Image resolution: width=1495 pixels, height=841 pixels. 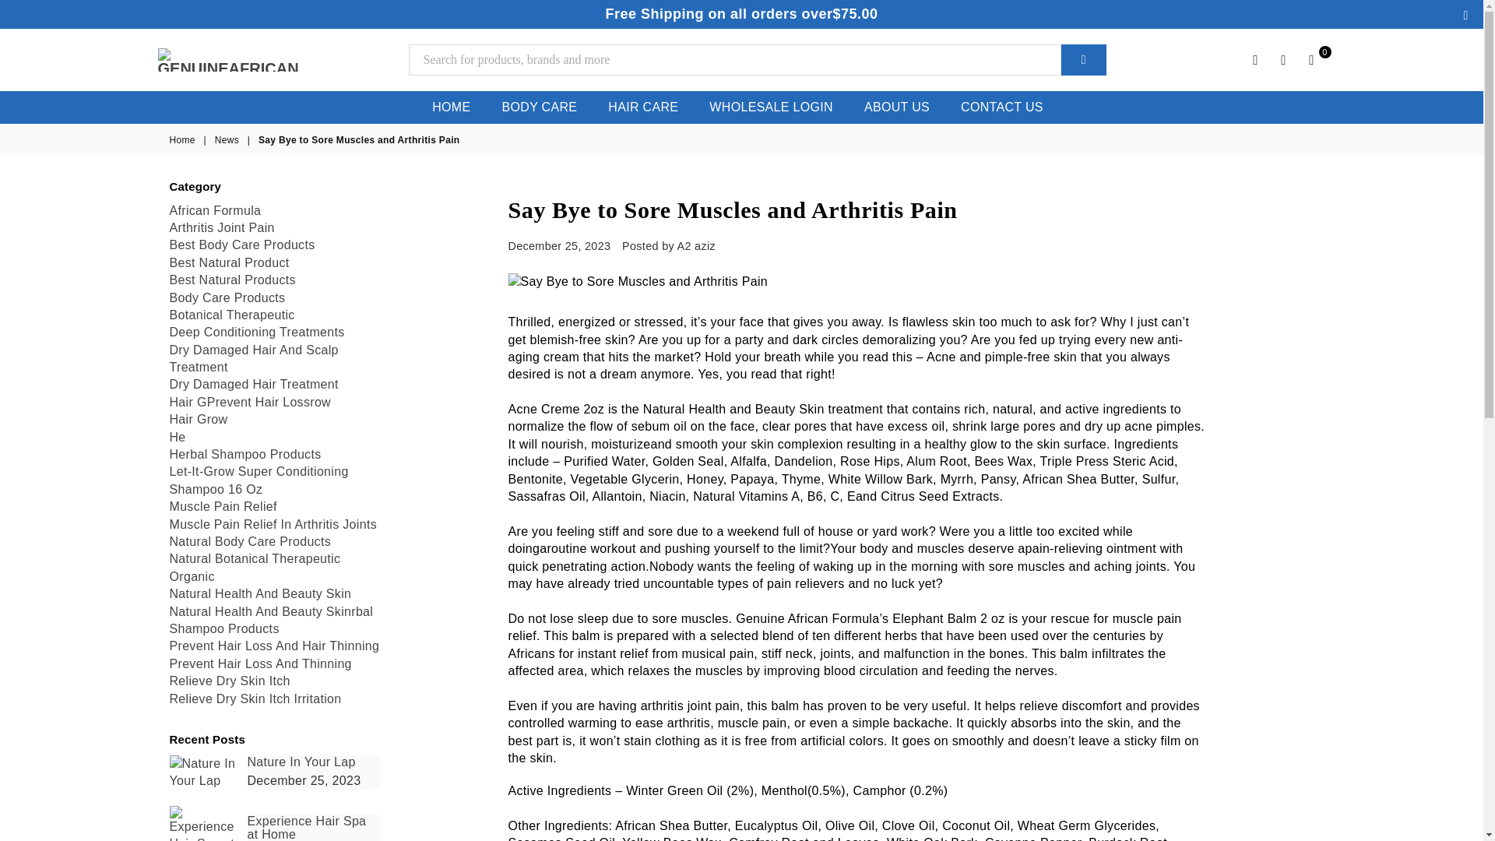 What do you see at coordinates (1283, 59) in the screenshot?
I see `Wishlist` at bounding box center [1283, 59].